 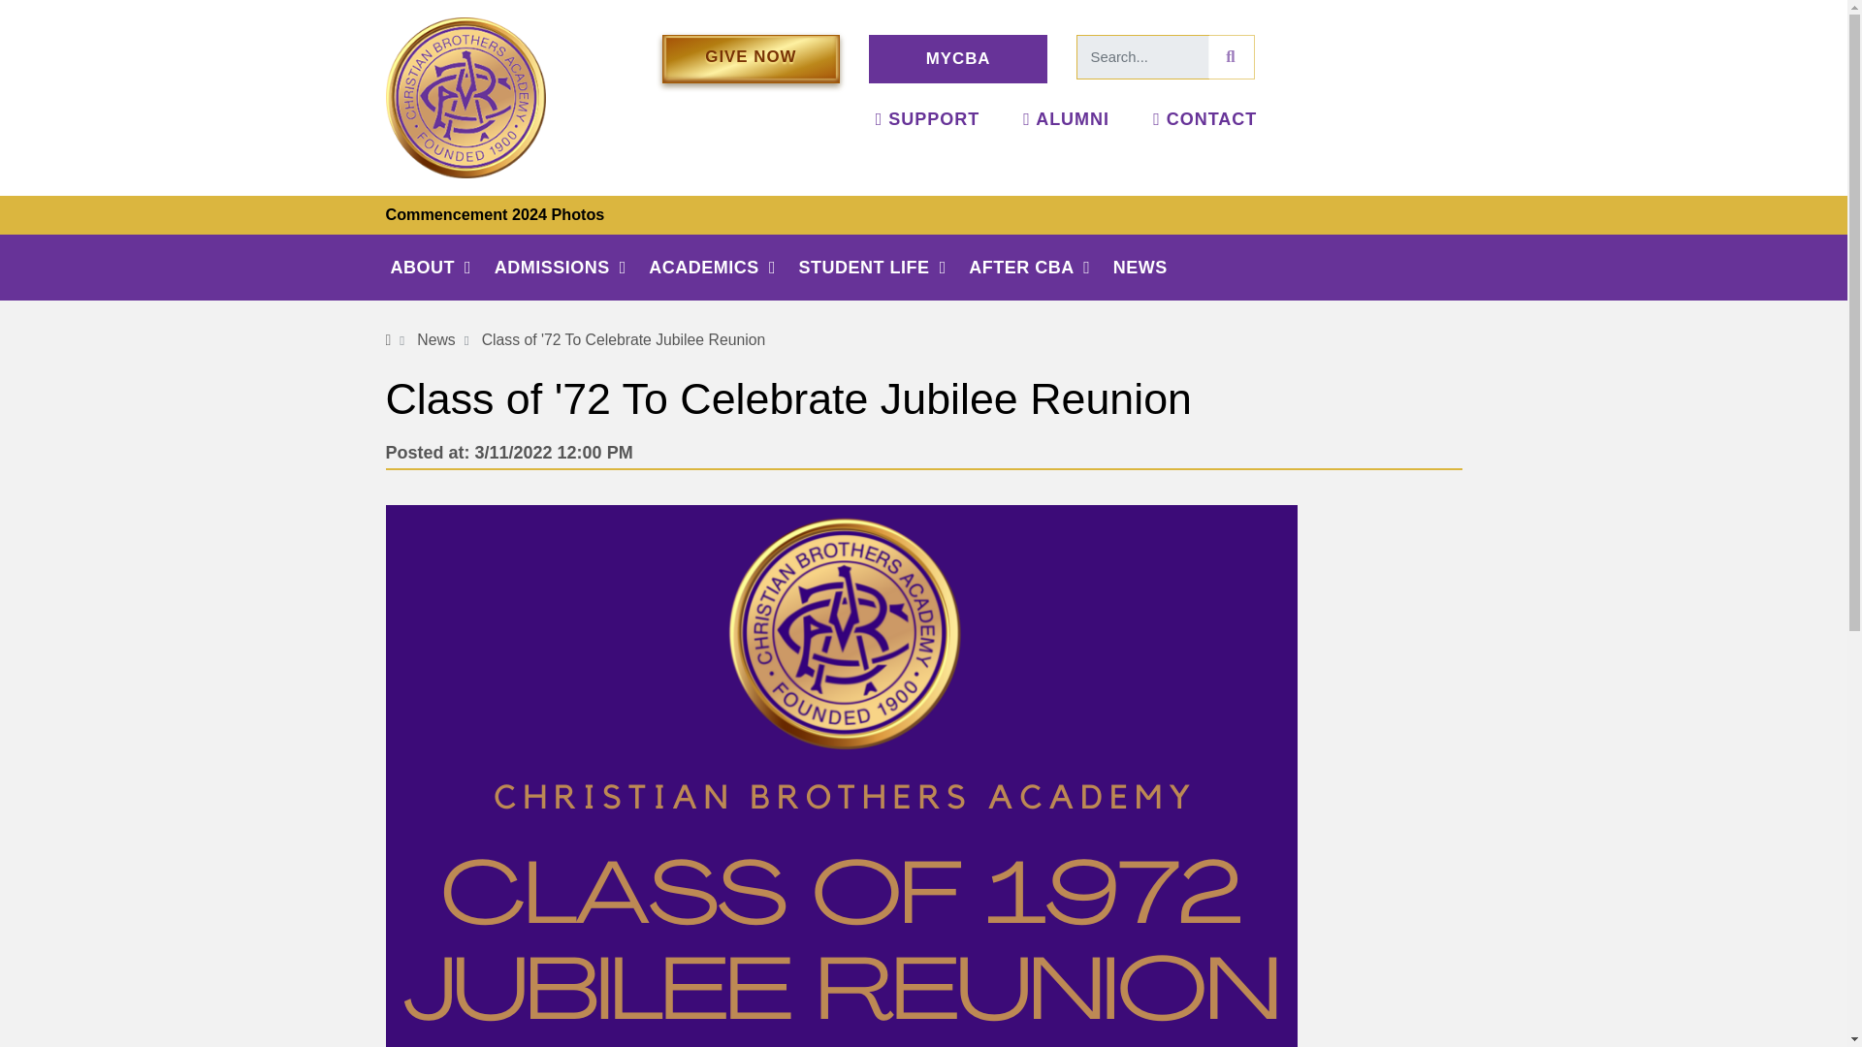 What do you see at coordinates (723, 268) in the screenshot?
I see `ACADEMICS` at bounding box center [723, 268].